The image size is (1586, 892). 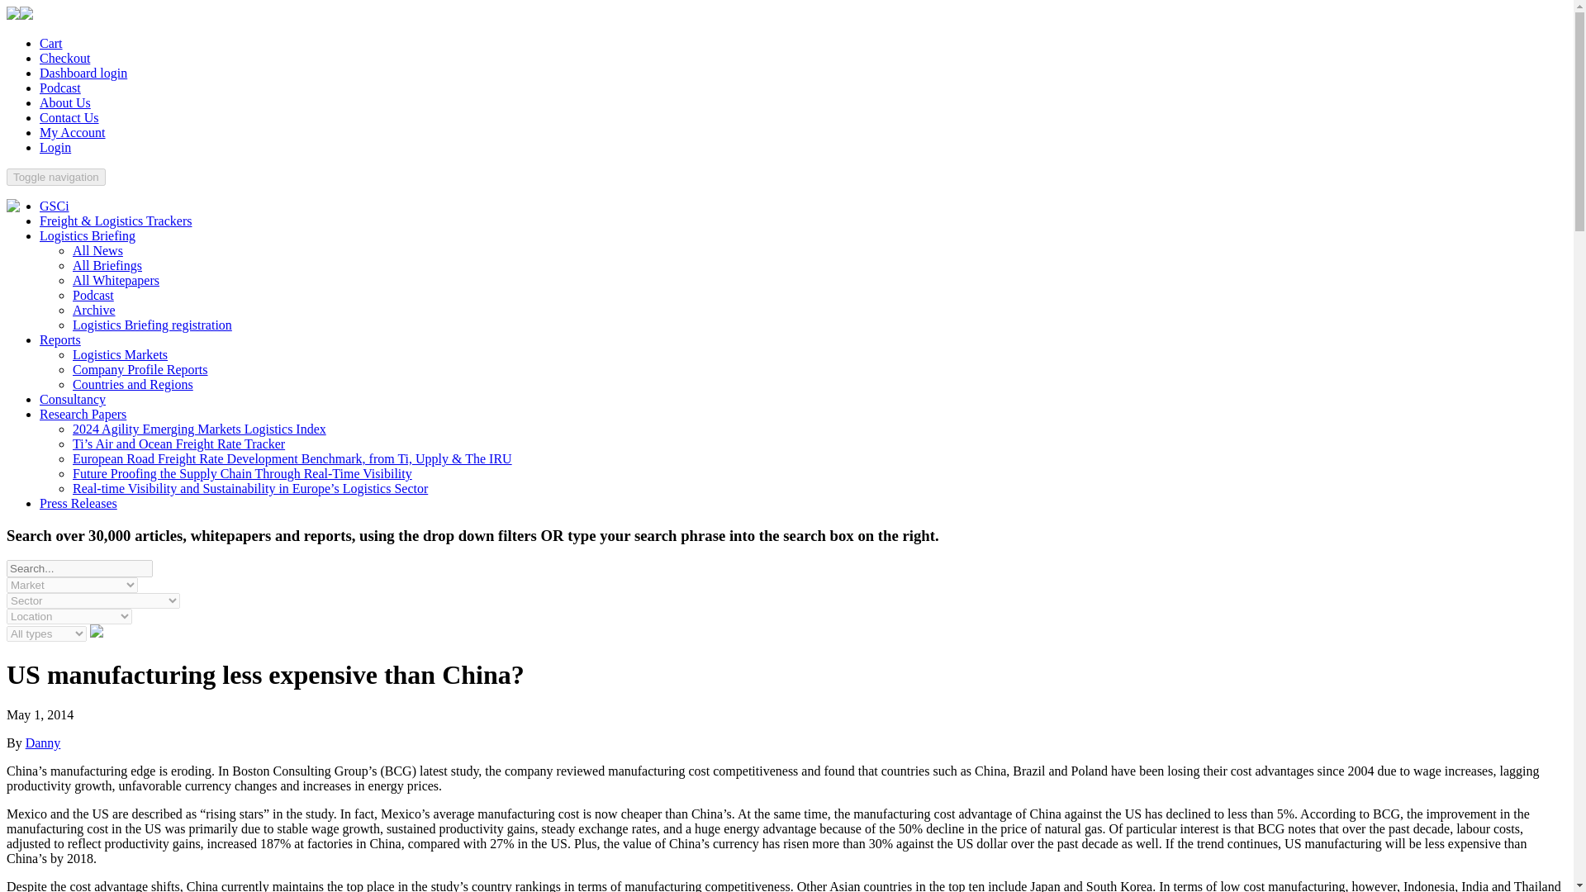 What do you see at coordinates (59, 88) in the screenshot?
I see `Podcast` at bounding box center [59, 88].